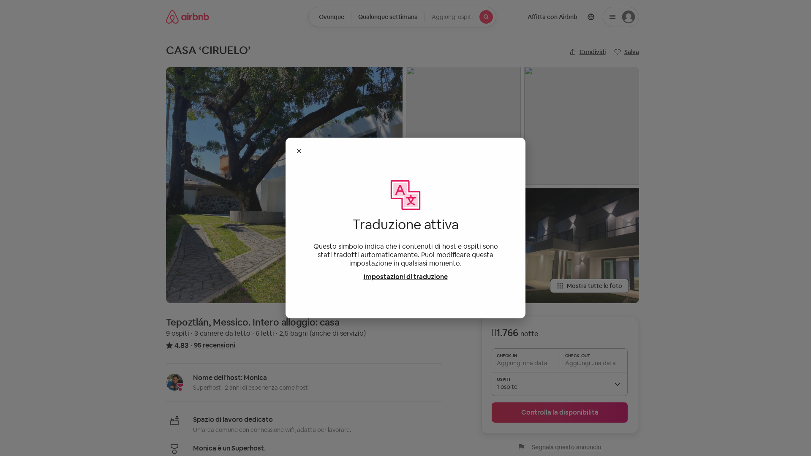 This screenshot has height=456, width=811. Describe the element at coordinates (560, 360) in the screenshot. I see `CHECK-IN
Aggiungi una data
CHECK-OUT
Aggiungi una data` at that location.